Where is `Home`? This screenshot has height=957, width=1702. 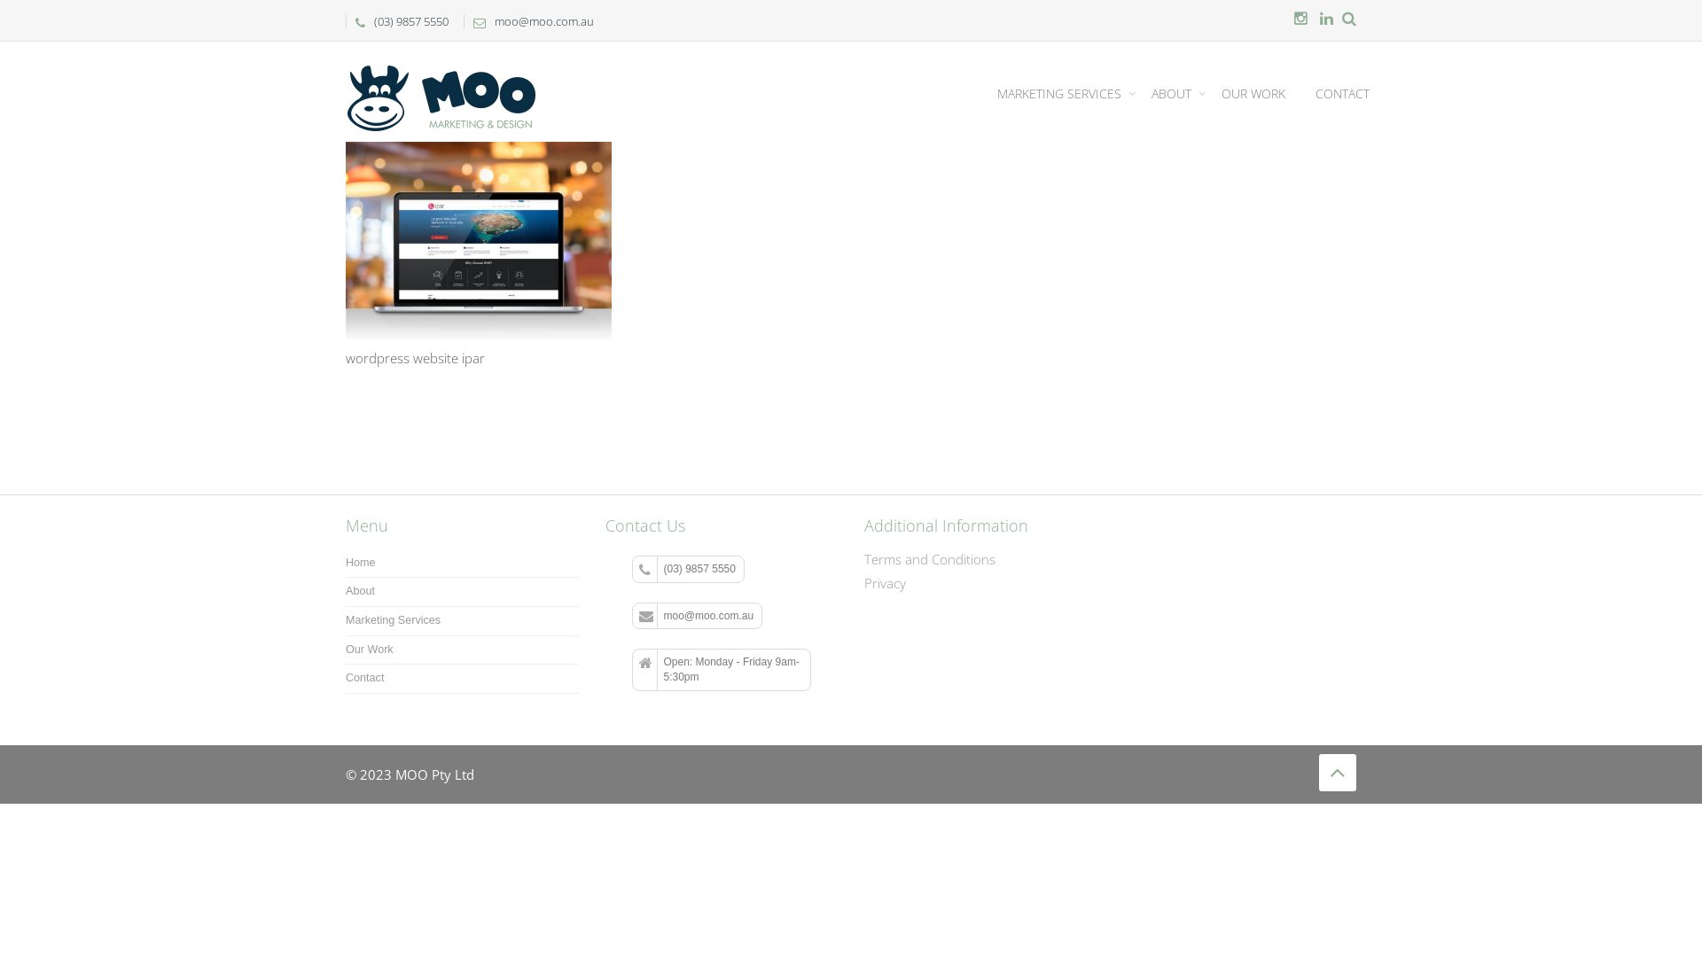 Home is located at coordinates (361, 563).